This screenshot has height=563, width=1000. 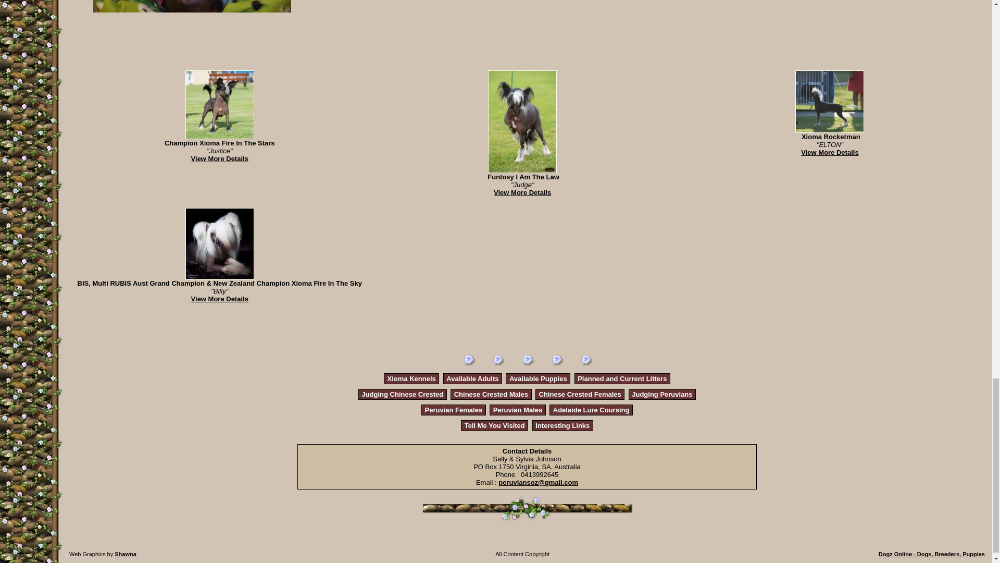 What do you see at coordinates (472, 378) in the screenshot?
I see `Available Adults` at bounding box center [472, 378].